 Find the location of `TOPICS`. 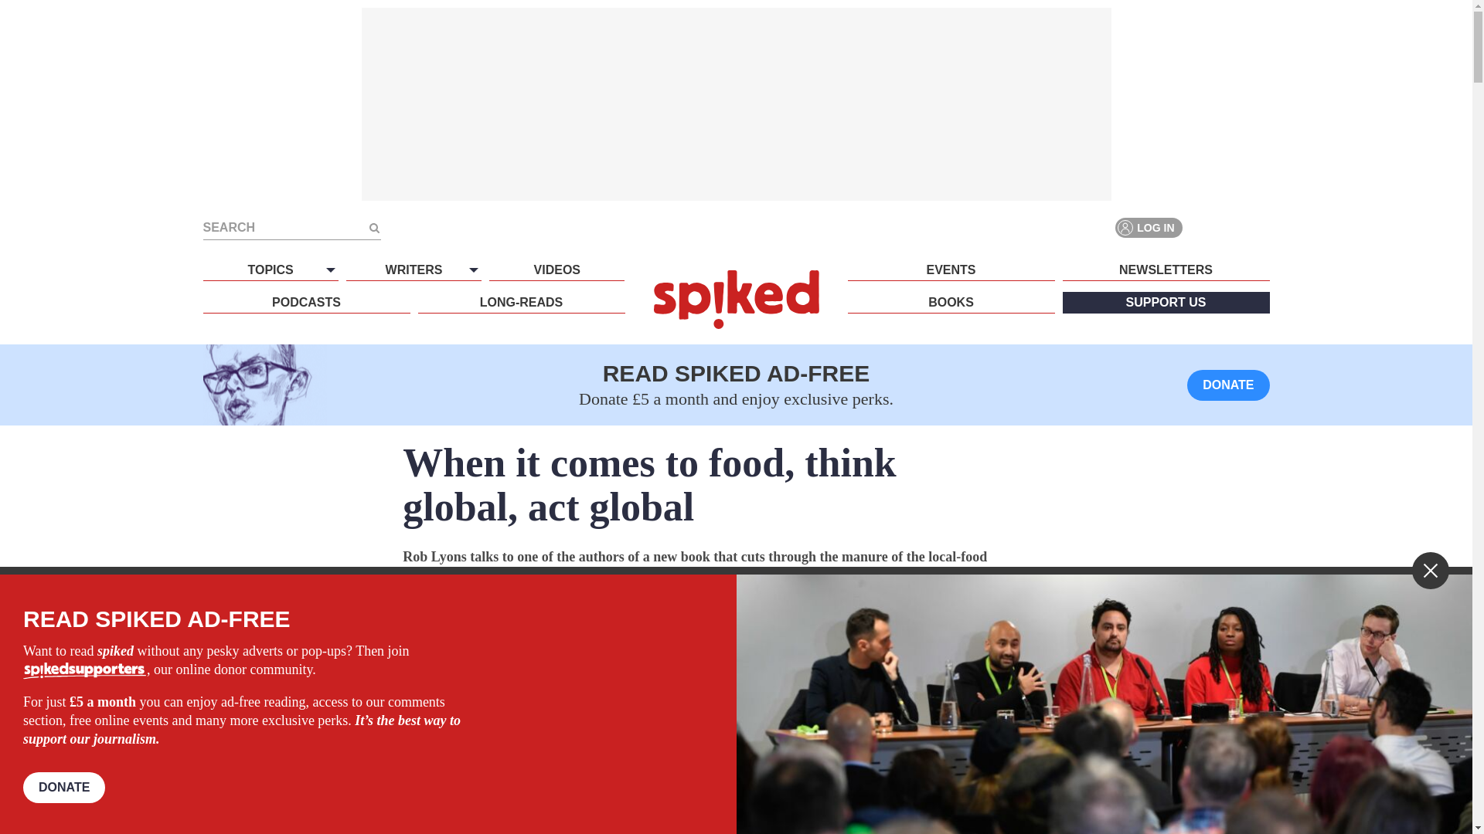

TOPICS is located at coordinates (270, 270).